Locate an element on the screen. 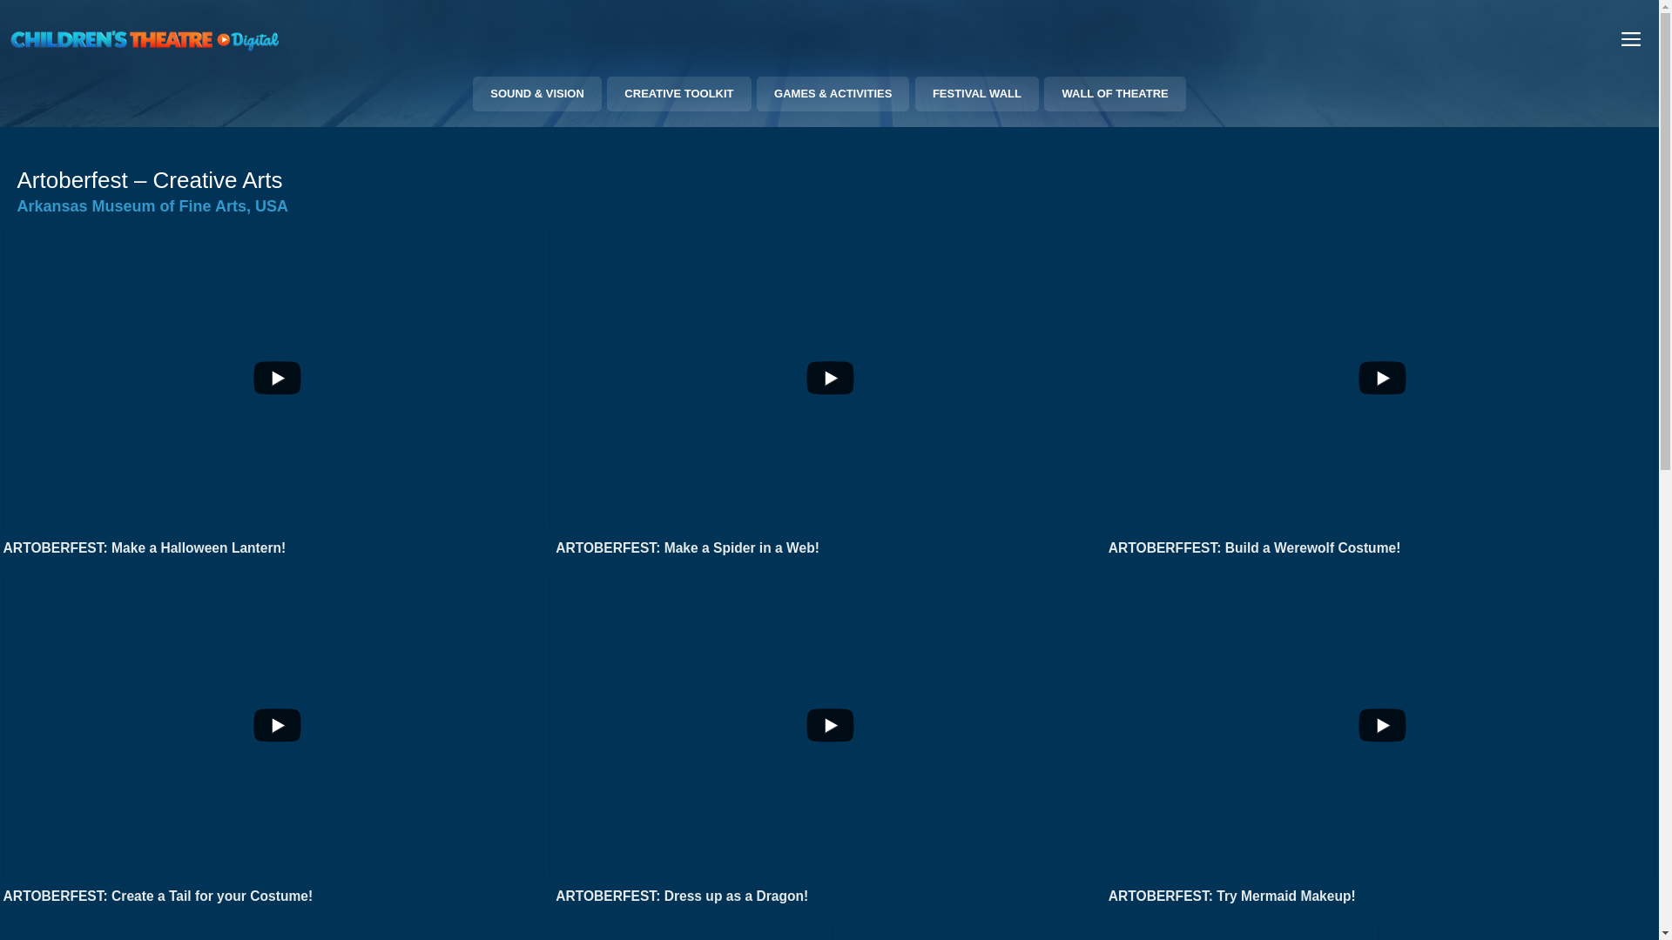  WALL OF THEATRE is located at coordinates (1115, 94).